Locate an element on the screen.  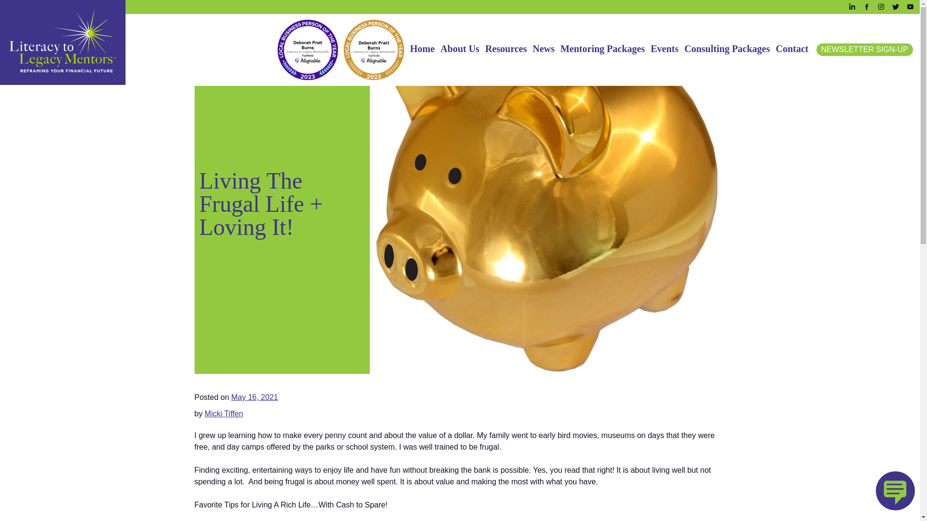
Home is located at coordinates (422, 49).